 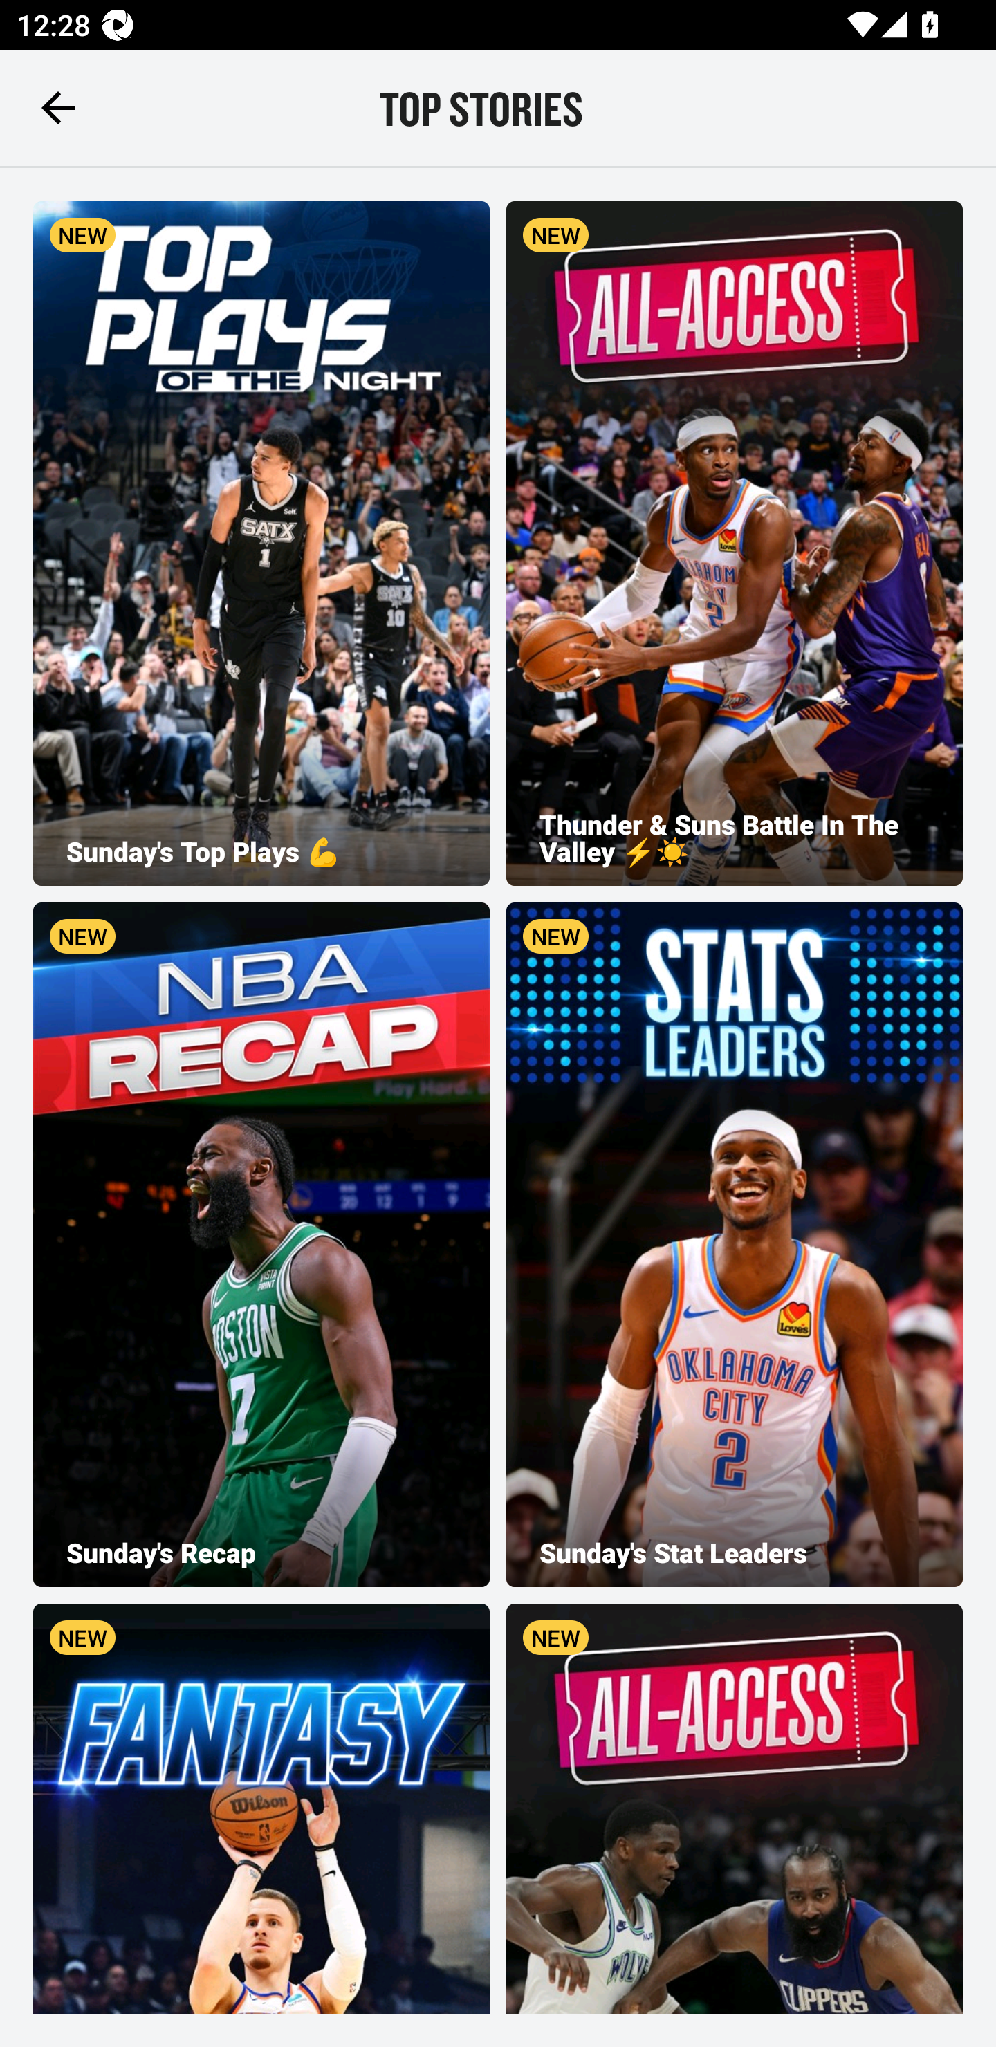 What do you see at coordinates (58, 107) in the screenshot?
I see `Navigate up` at bounding box center [58, 107].